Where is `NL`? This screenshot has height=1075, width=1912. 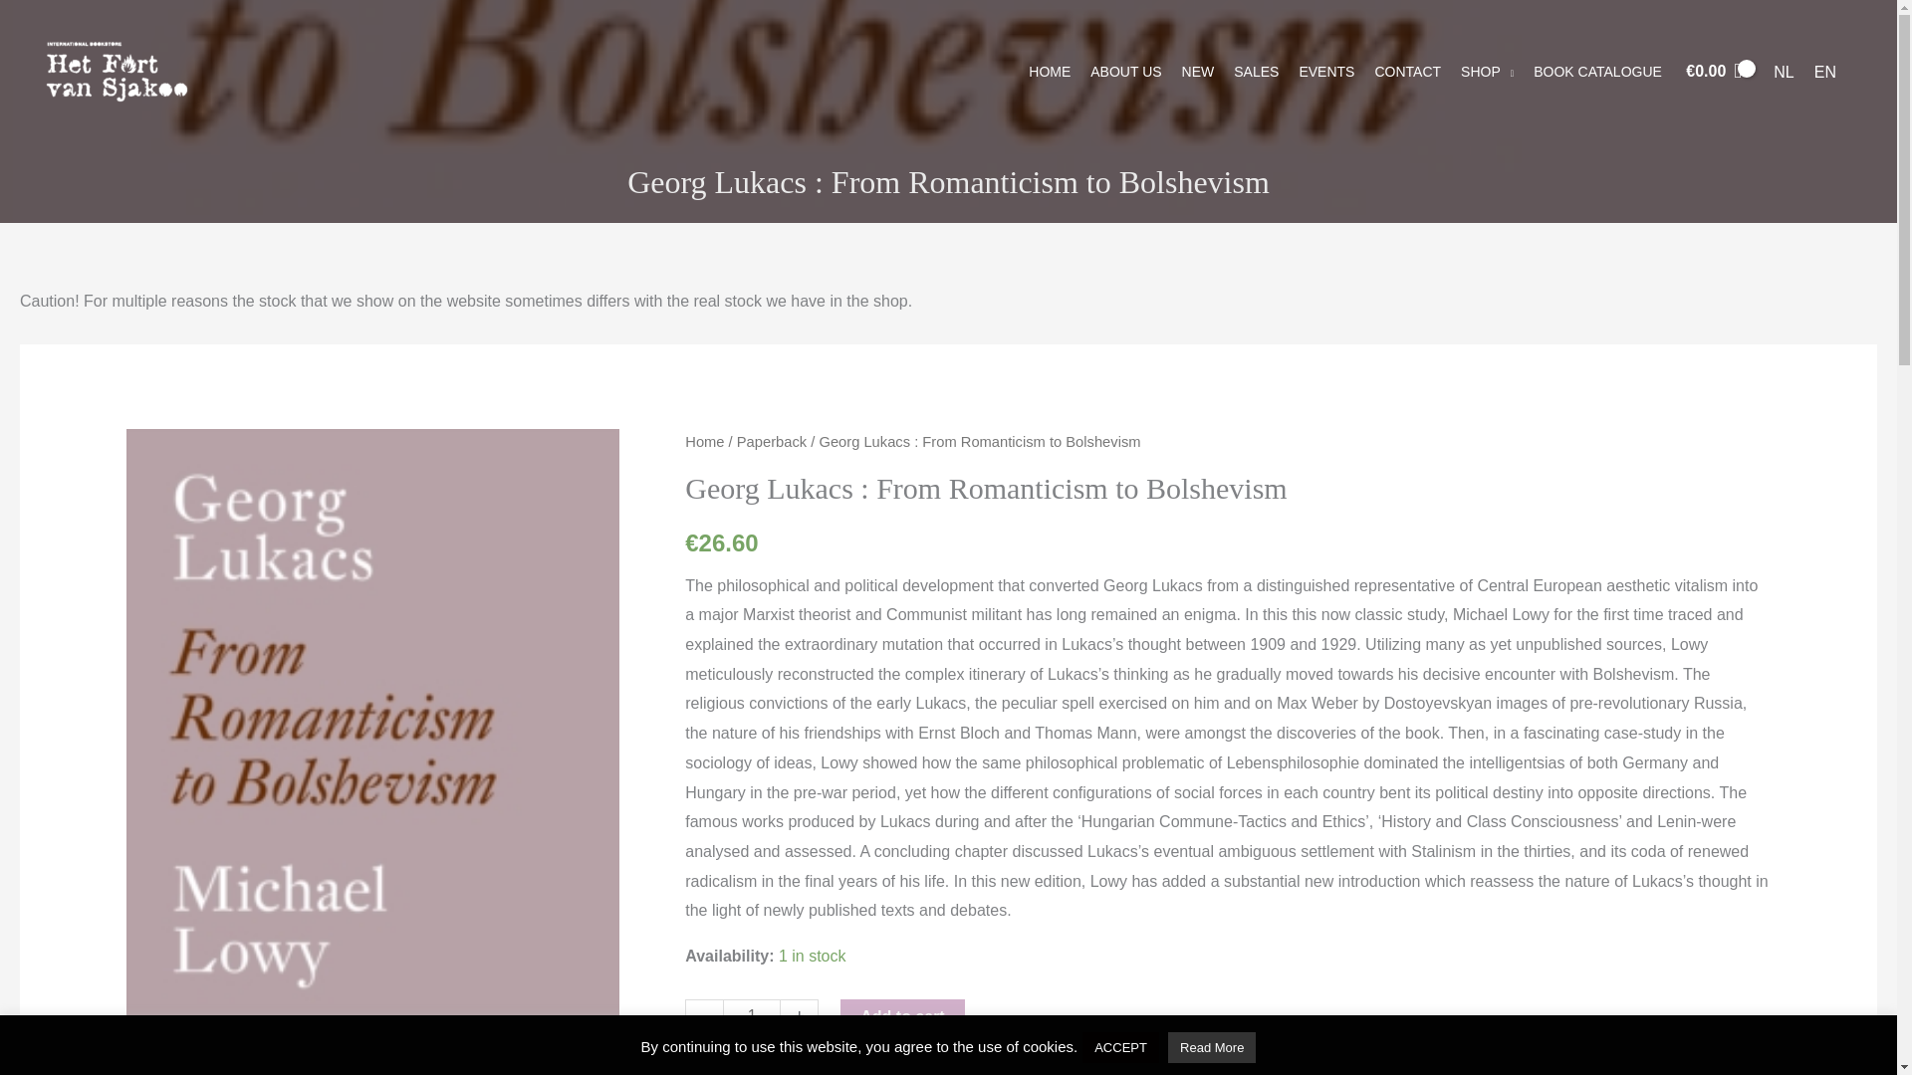 NL is located at coordinates (1783, 73).